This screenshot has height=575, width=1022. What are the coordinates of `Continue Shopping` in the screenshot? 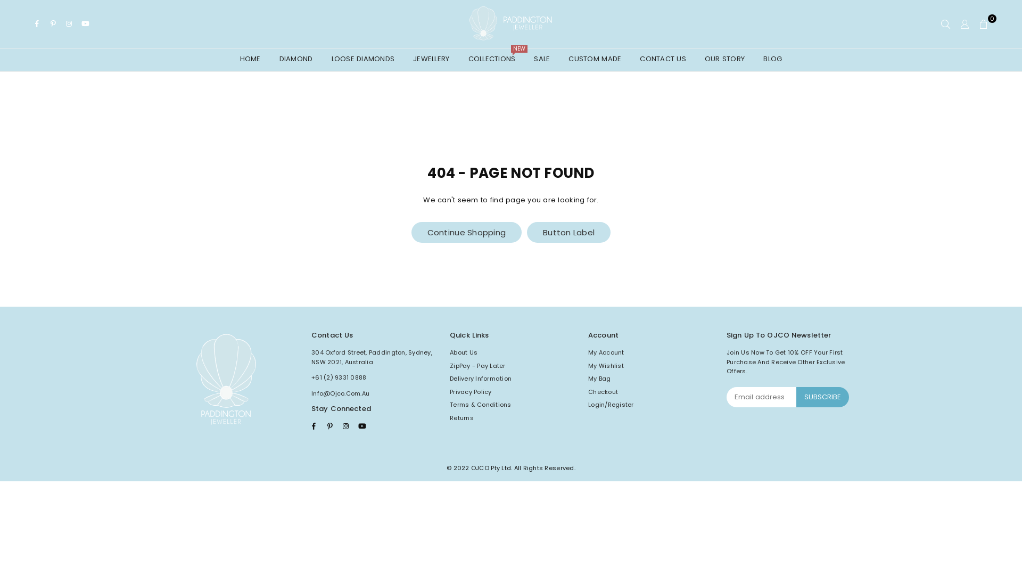 It's located at (466, 232).